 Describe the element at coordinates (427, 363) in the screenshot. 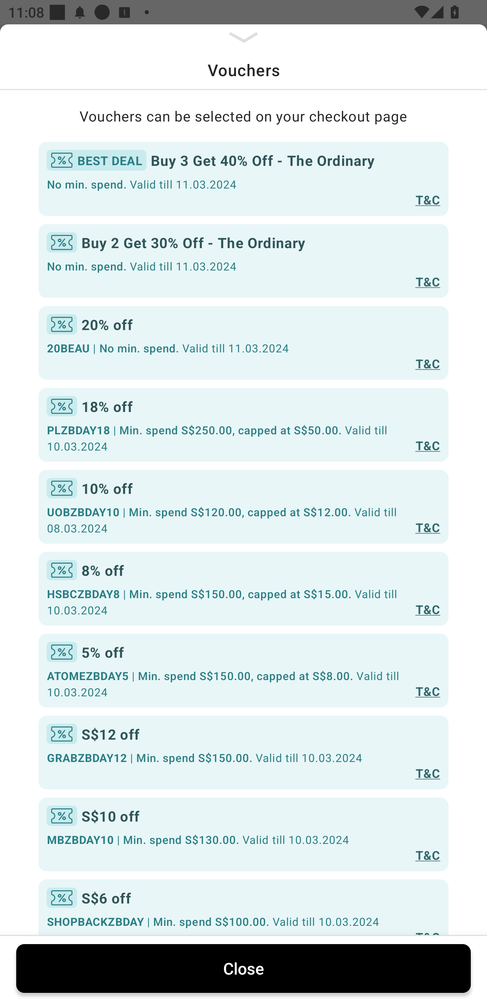

I see `T&C` at that location.